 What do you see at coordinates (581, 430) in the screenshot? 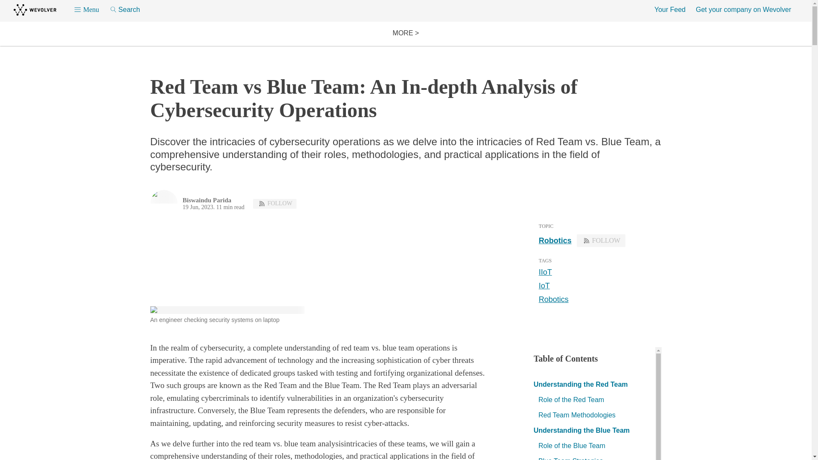
I see `Understanding the Blue Team` at bounding box center [581, 430].